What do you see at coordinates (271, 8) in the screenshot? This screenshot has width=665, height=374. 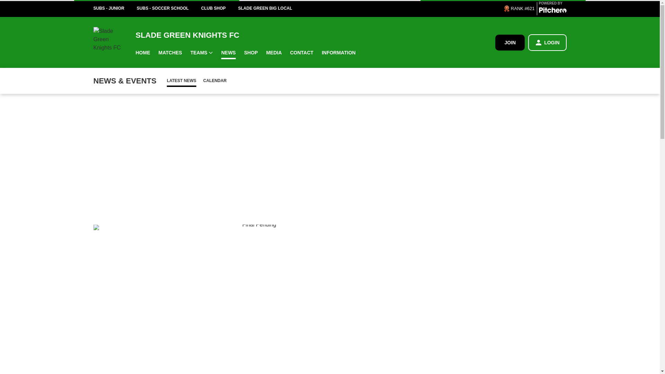 I see `SLADE GREEN BIG LOCAL` at bounding box center [271, 8].